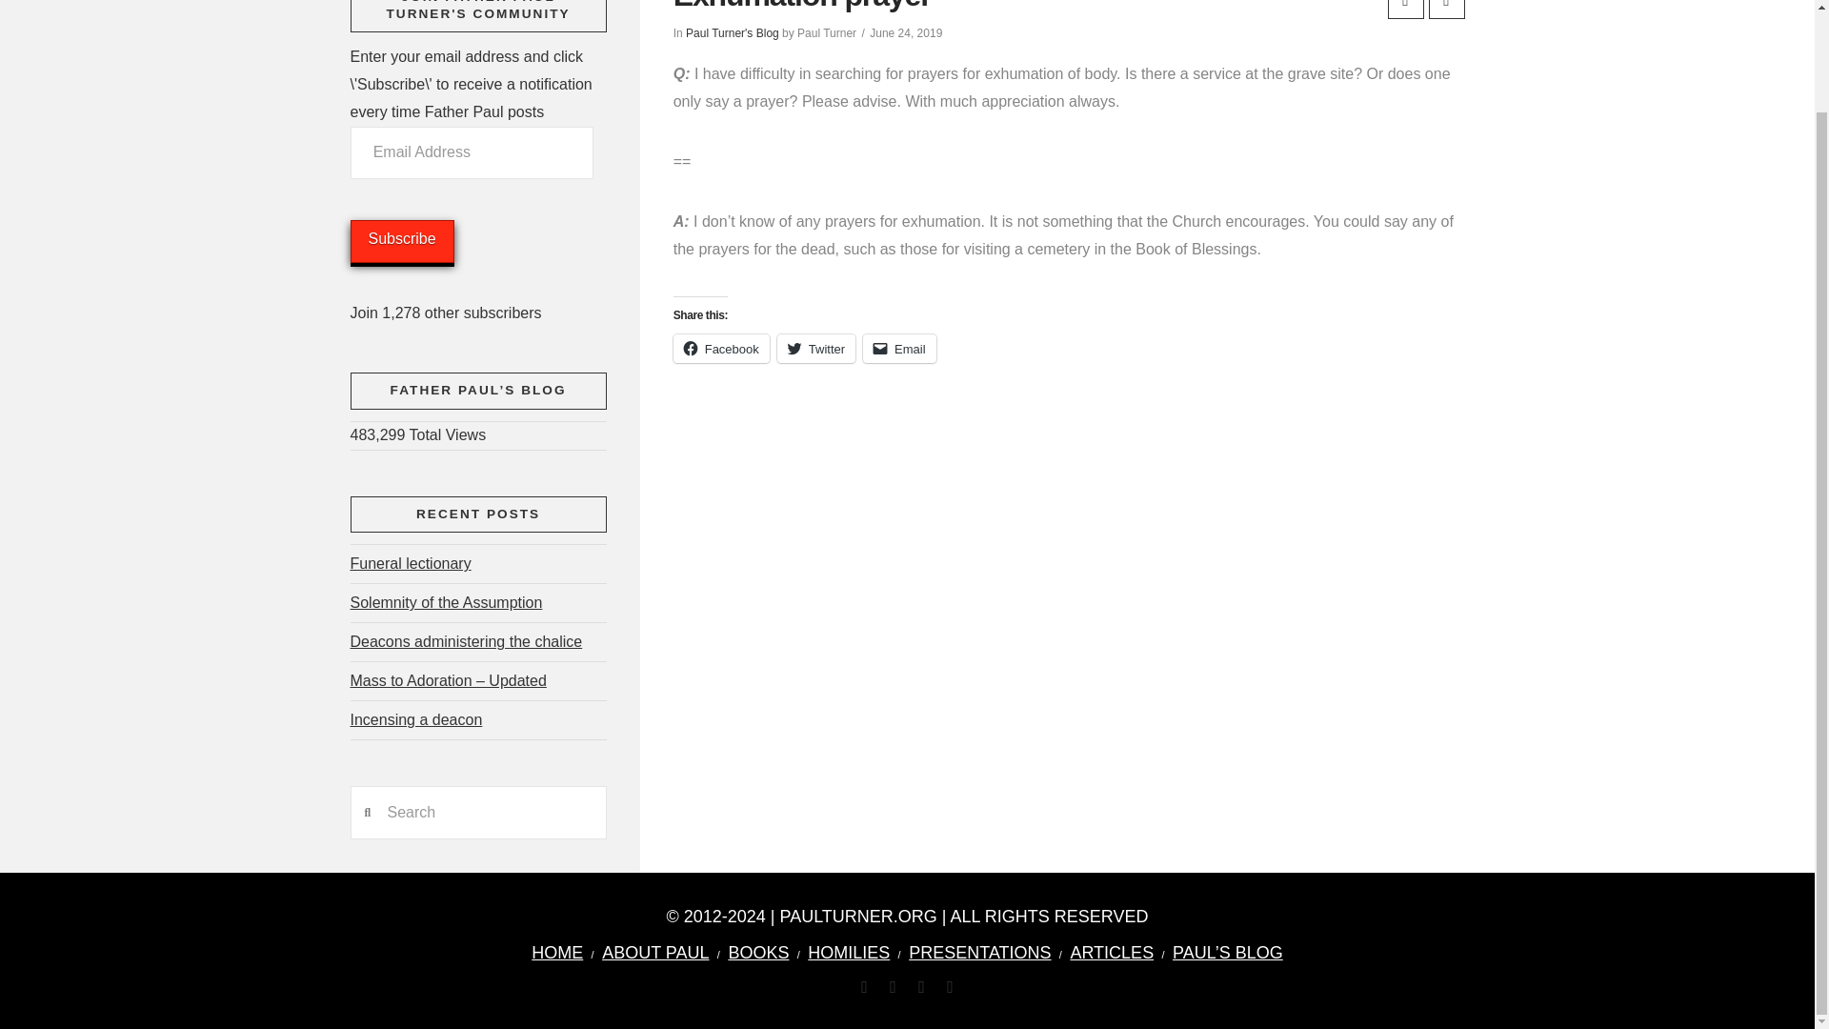  What do you see at coordinates (921, 987) in the screenshot?
I see `YouTube` at bounding box center [921, 987].